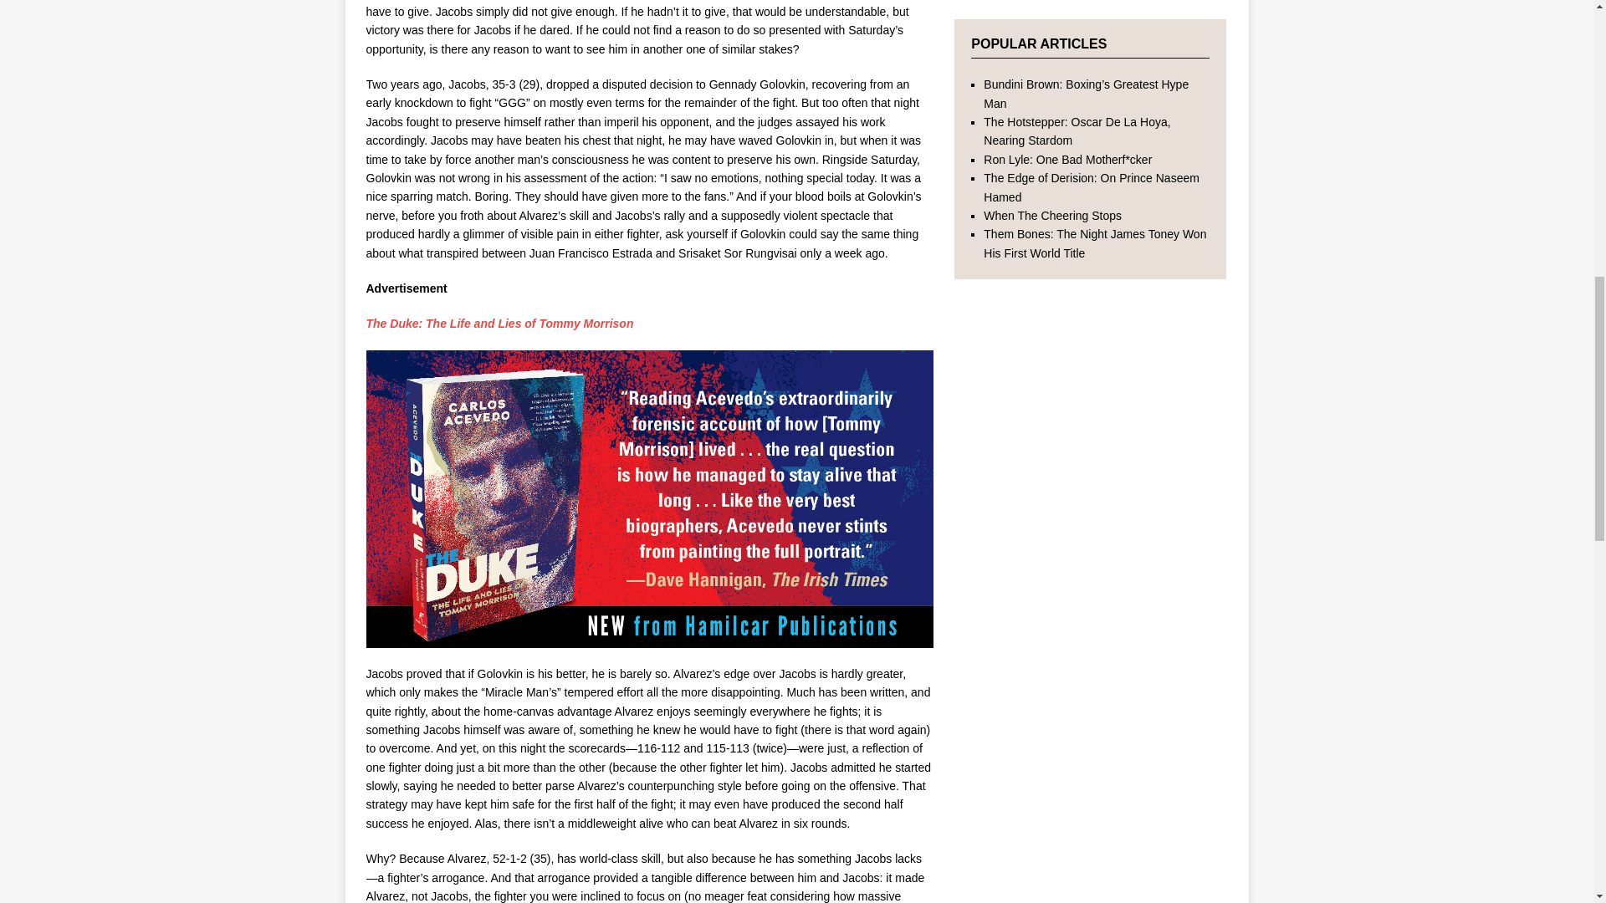 The width and height of the screenshot is (1606, 903). I want to click on When The Cheering Stops, so click(1052, 215).